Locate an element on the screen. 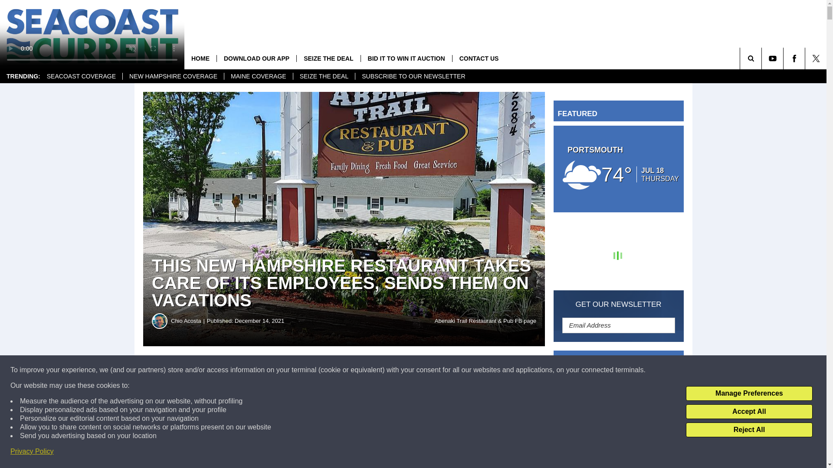 The height and width of the screenshot is (468, 833). Visit us on Facebook is located at coordinates (794, 58).